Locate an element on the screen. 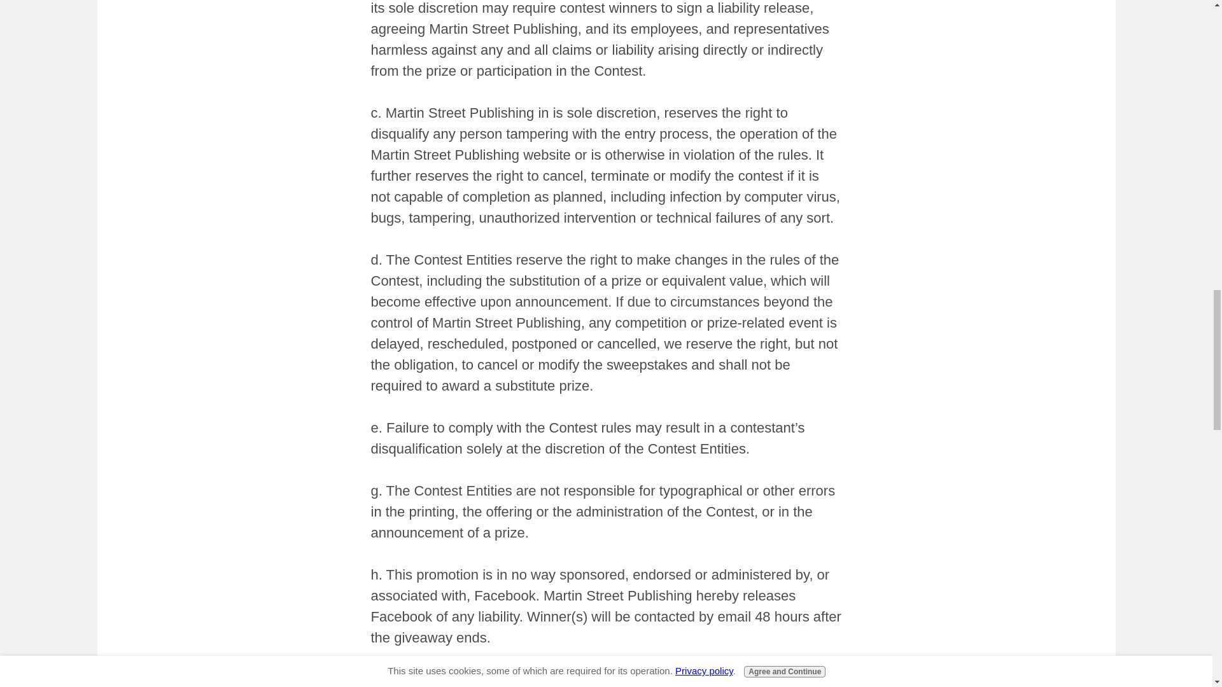 This screenshot has width=1222, height=687. Contest Regulations is located at coordinates (511, 679).